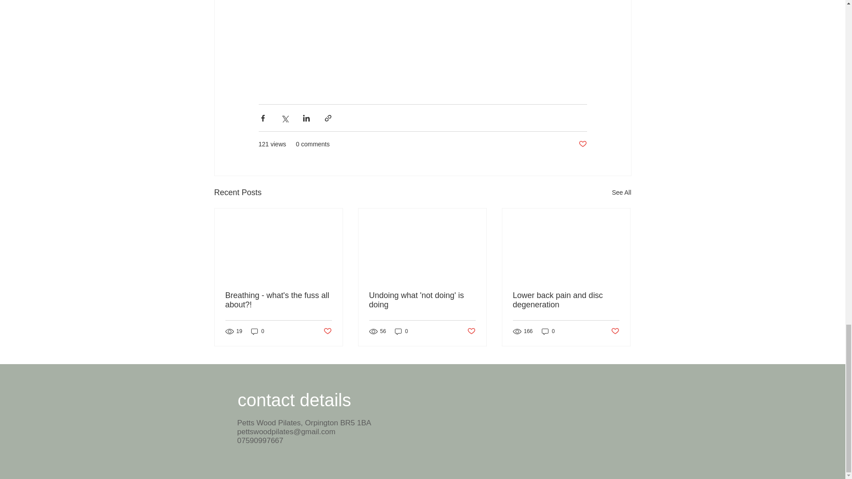  Describe the element at coordinates (548, 331) in the screenshot. I see `0` at that location.